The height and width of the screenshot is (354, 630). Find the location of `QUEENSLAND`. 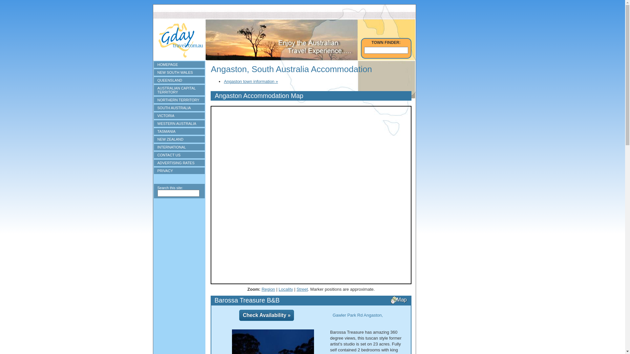

QUEENSLAND is located at coordinates (179, 80).